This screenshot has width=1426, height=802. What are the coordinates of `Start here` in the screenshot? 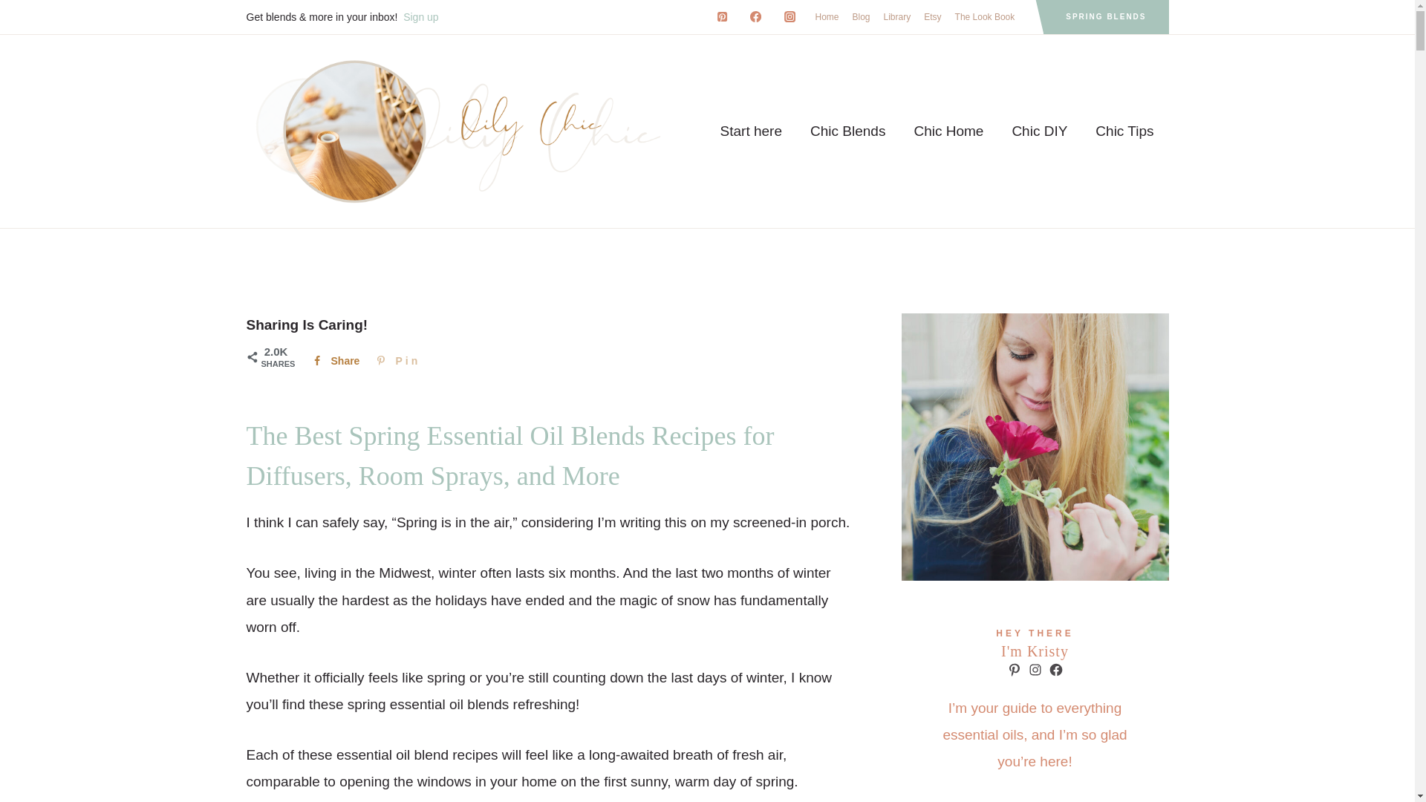 It's located at (750, 131).